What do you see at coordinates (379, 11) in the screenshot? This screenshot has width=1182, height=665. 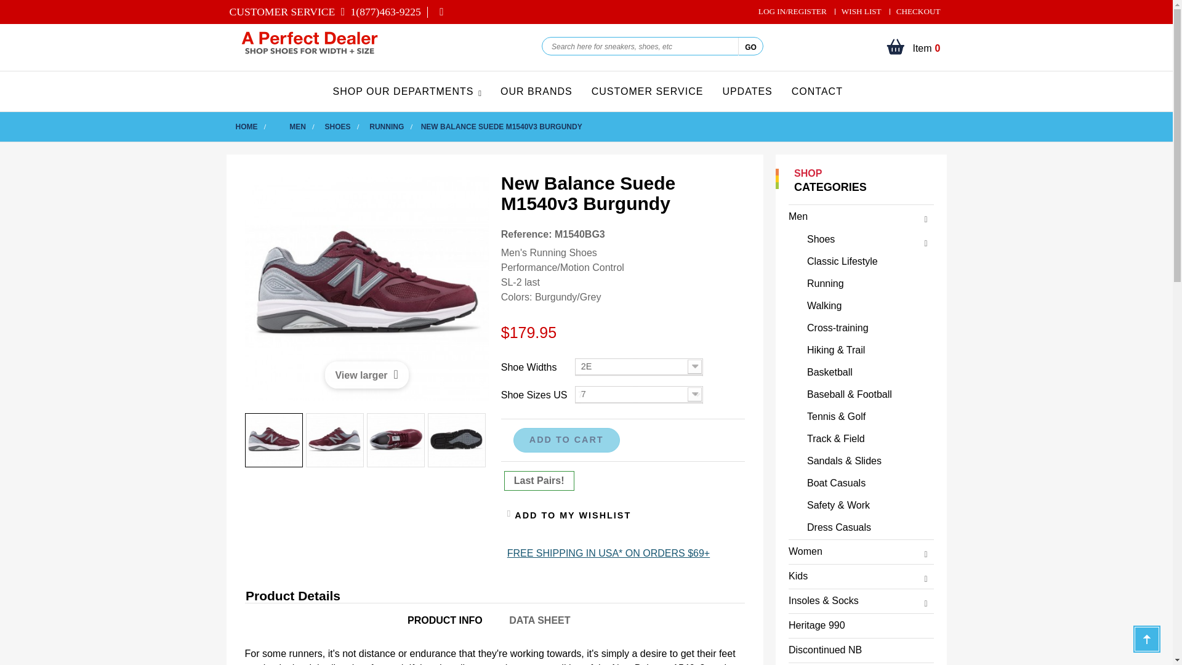 I see `Go to Customer Service` at bounding box center [379, 11].